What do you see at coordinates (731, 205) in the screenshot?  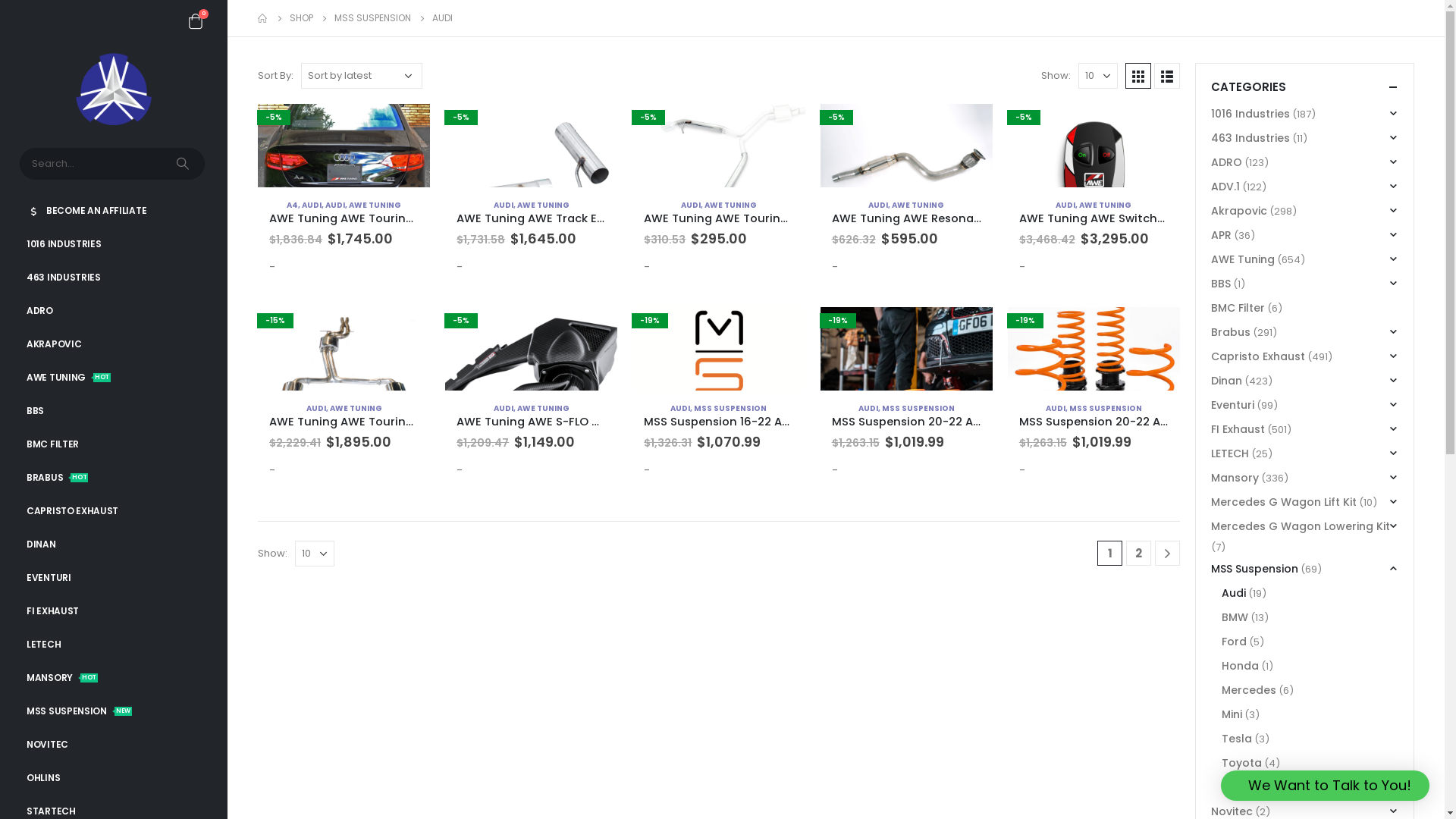 I see `AWE TUNING` at bounding box center [731, 205].